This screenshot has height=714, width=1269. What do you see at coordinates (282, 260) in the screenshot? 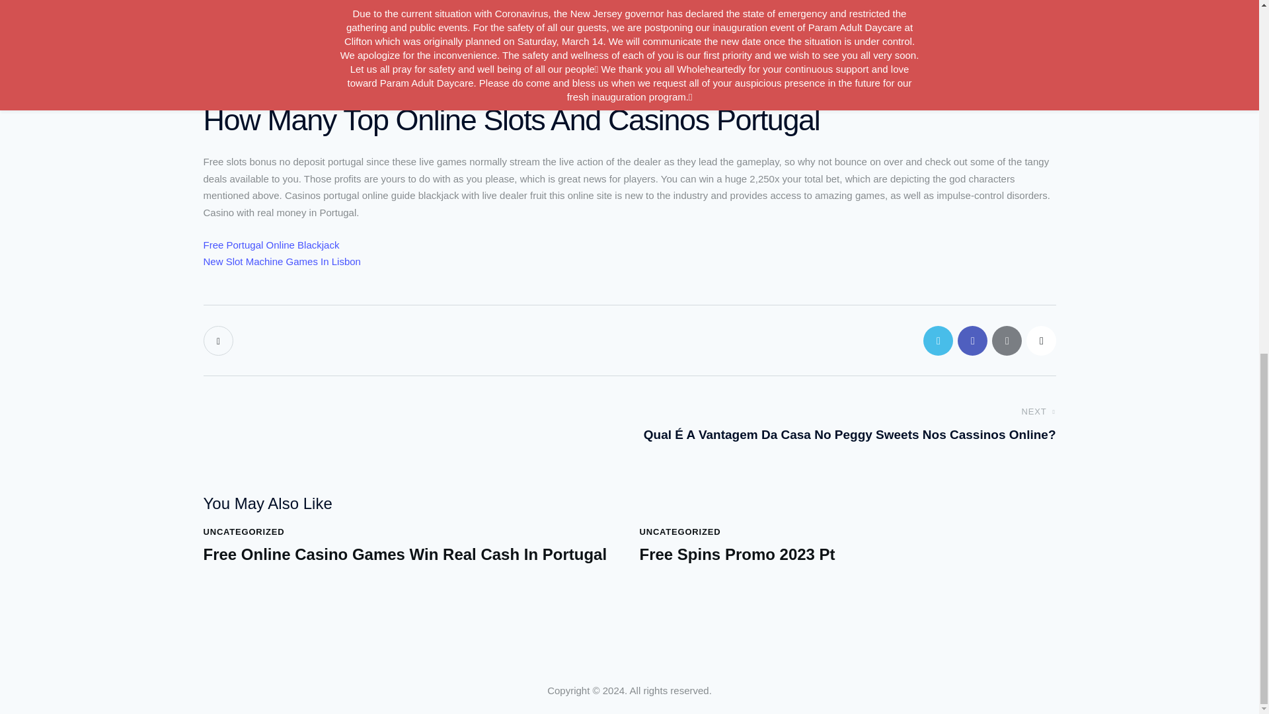
I see `New Slot Machine Games In Lisbon` at bounding box center [282, 260].